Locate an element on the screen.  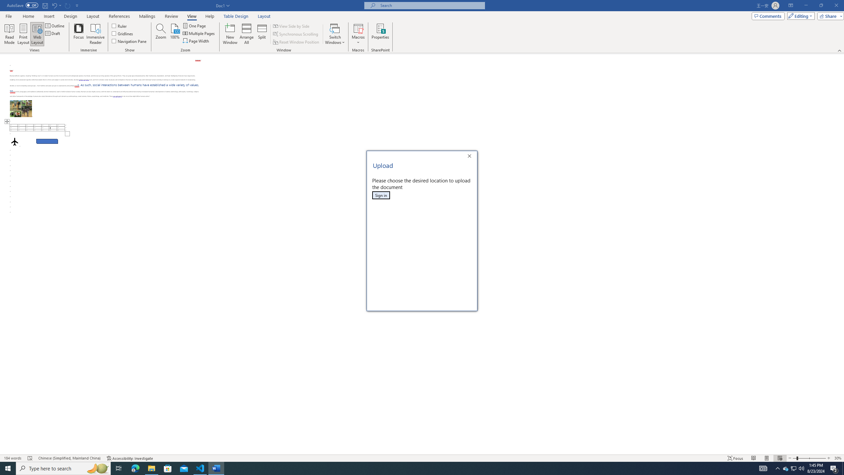
Table Design is located at coordinates (236, 16).